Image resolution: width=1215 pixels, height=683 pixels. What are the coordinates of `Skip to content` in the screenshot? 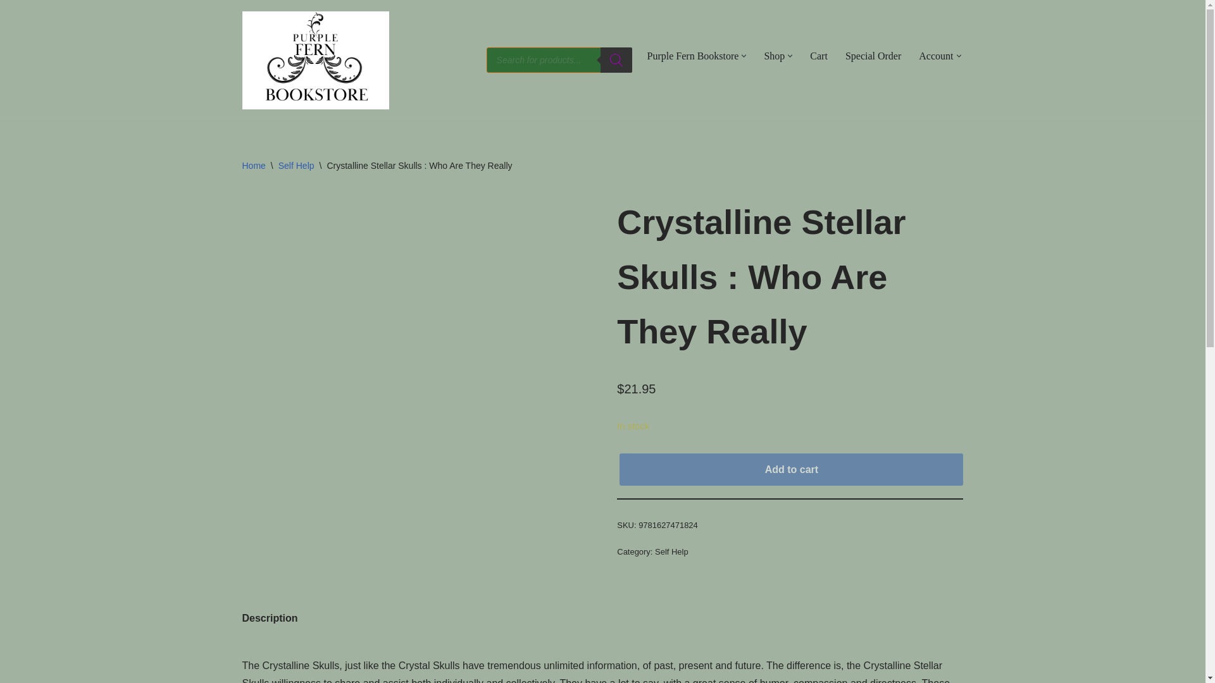 It's located at (9, 27).